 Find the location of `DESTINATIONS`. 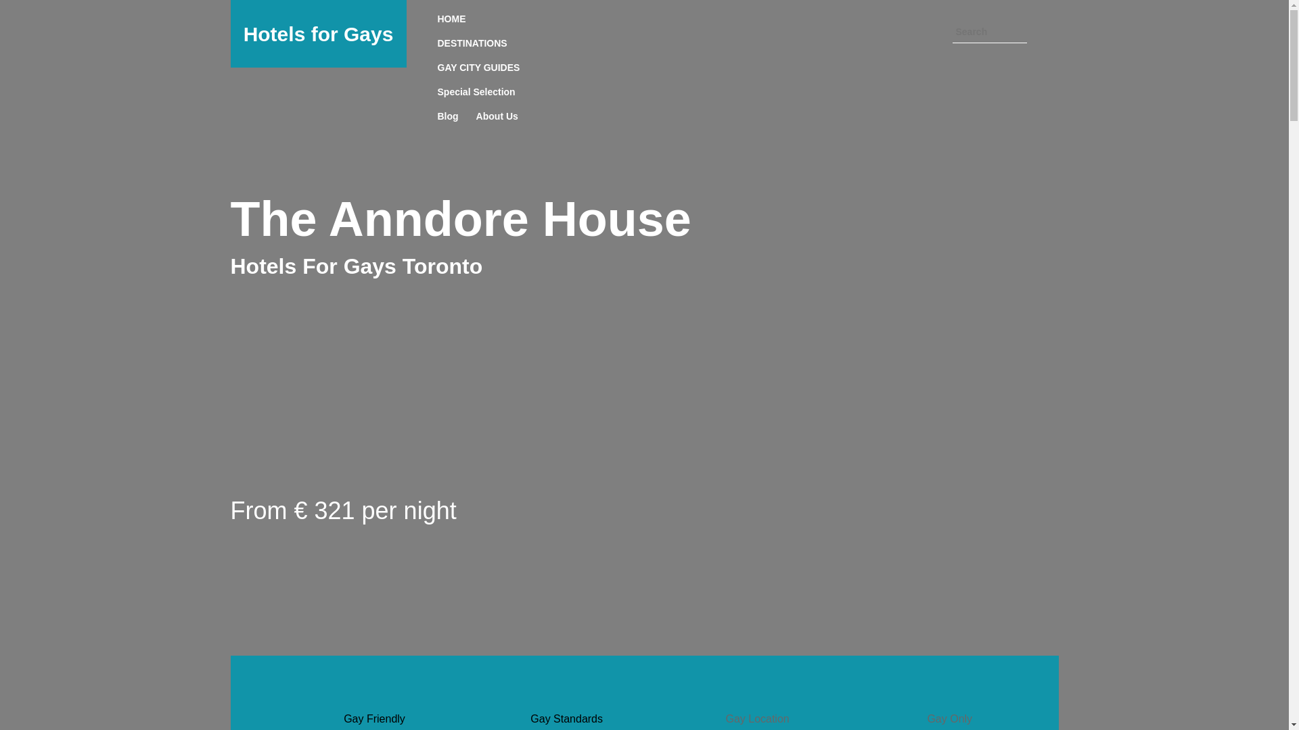

DESTINATIONS is located at coordinates (472, 43).